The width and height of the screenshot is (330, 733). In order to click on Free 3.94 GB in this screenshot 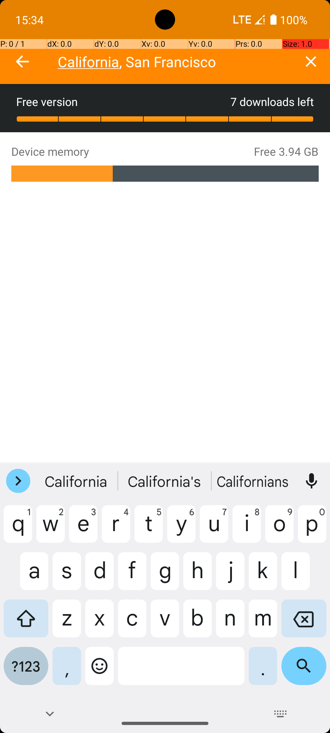, I will do `click(286, 151)`.